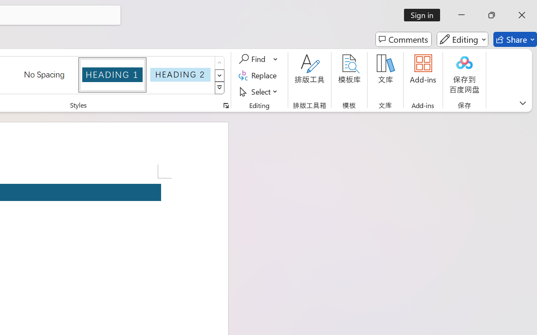 This screenshot has height=335, width=537. What do you see at coordinates (465, 29) in the screenshot?
I see `Install YouTube` at bounding box center [465, 29].